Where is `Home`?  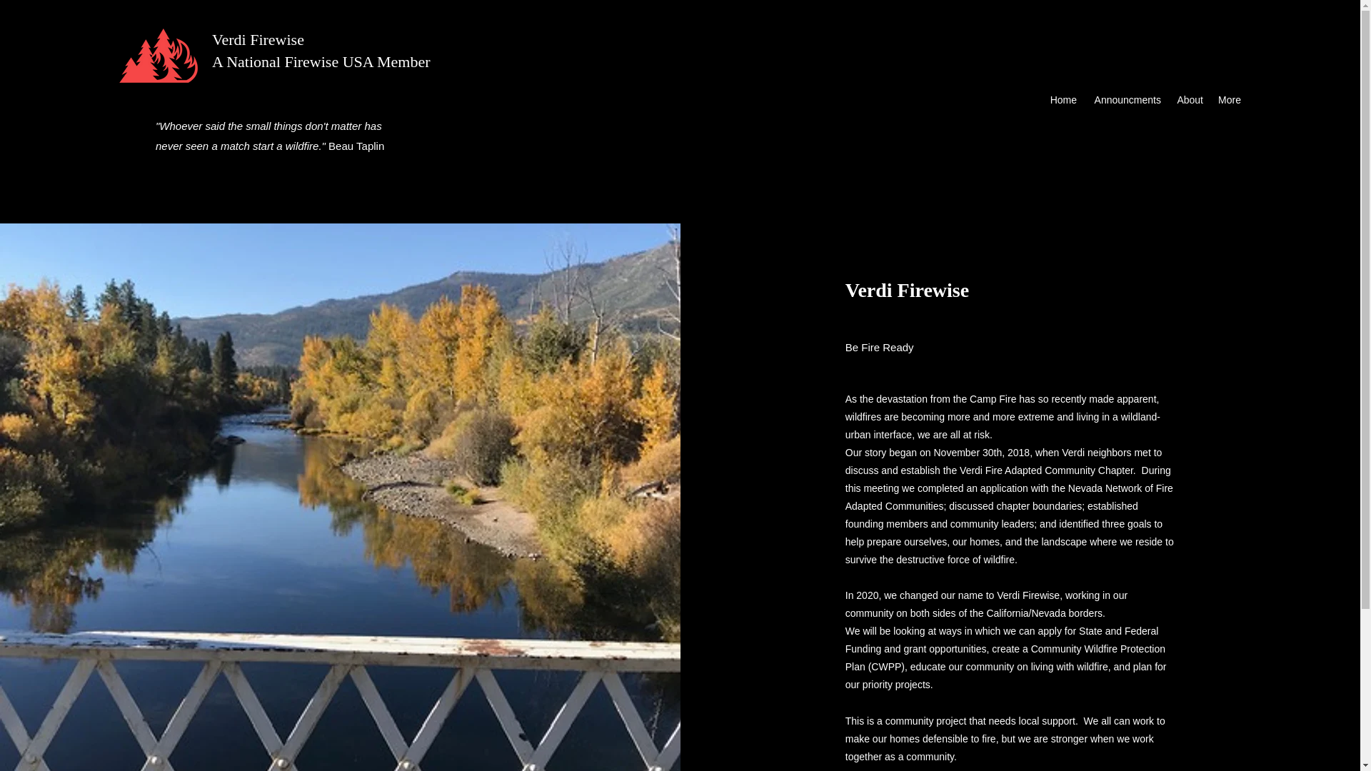
Home is located at coordinates (1063, 100).